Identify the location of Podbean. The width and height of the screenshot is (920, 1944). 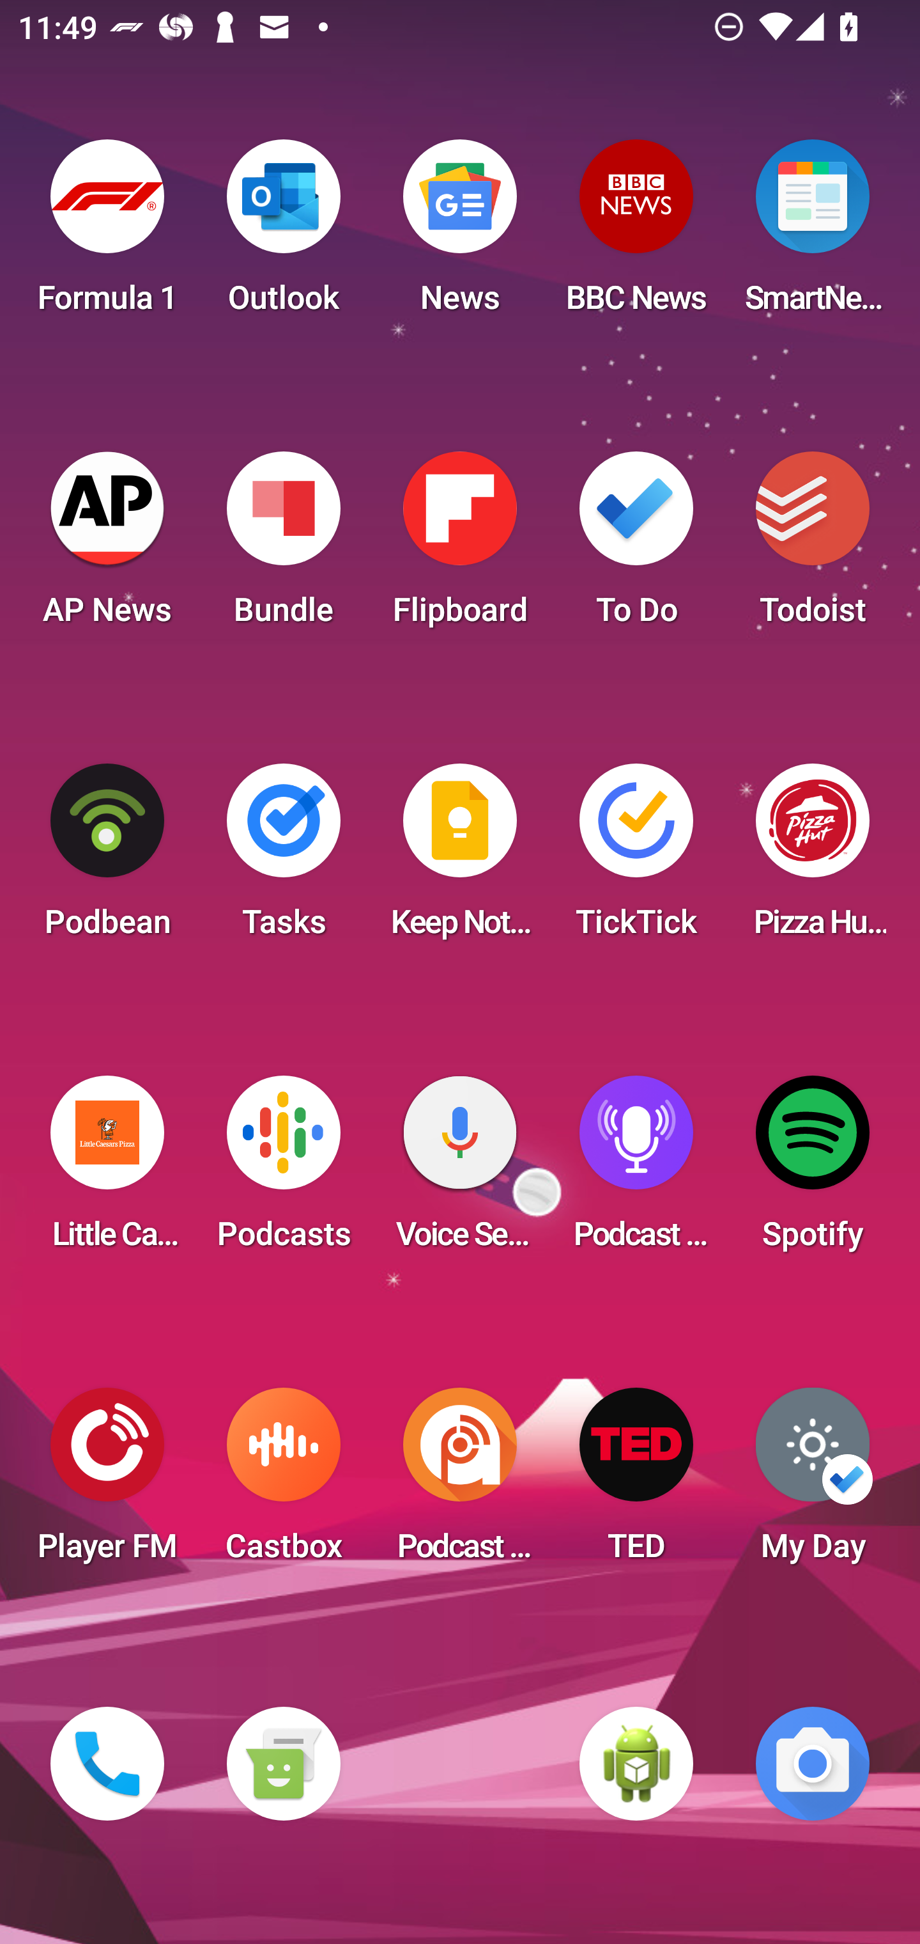
(107, 858).